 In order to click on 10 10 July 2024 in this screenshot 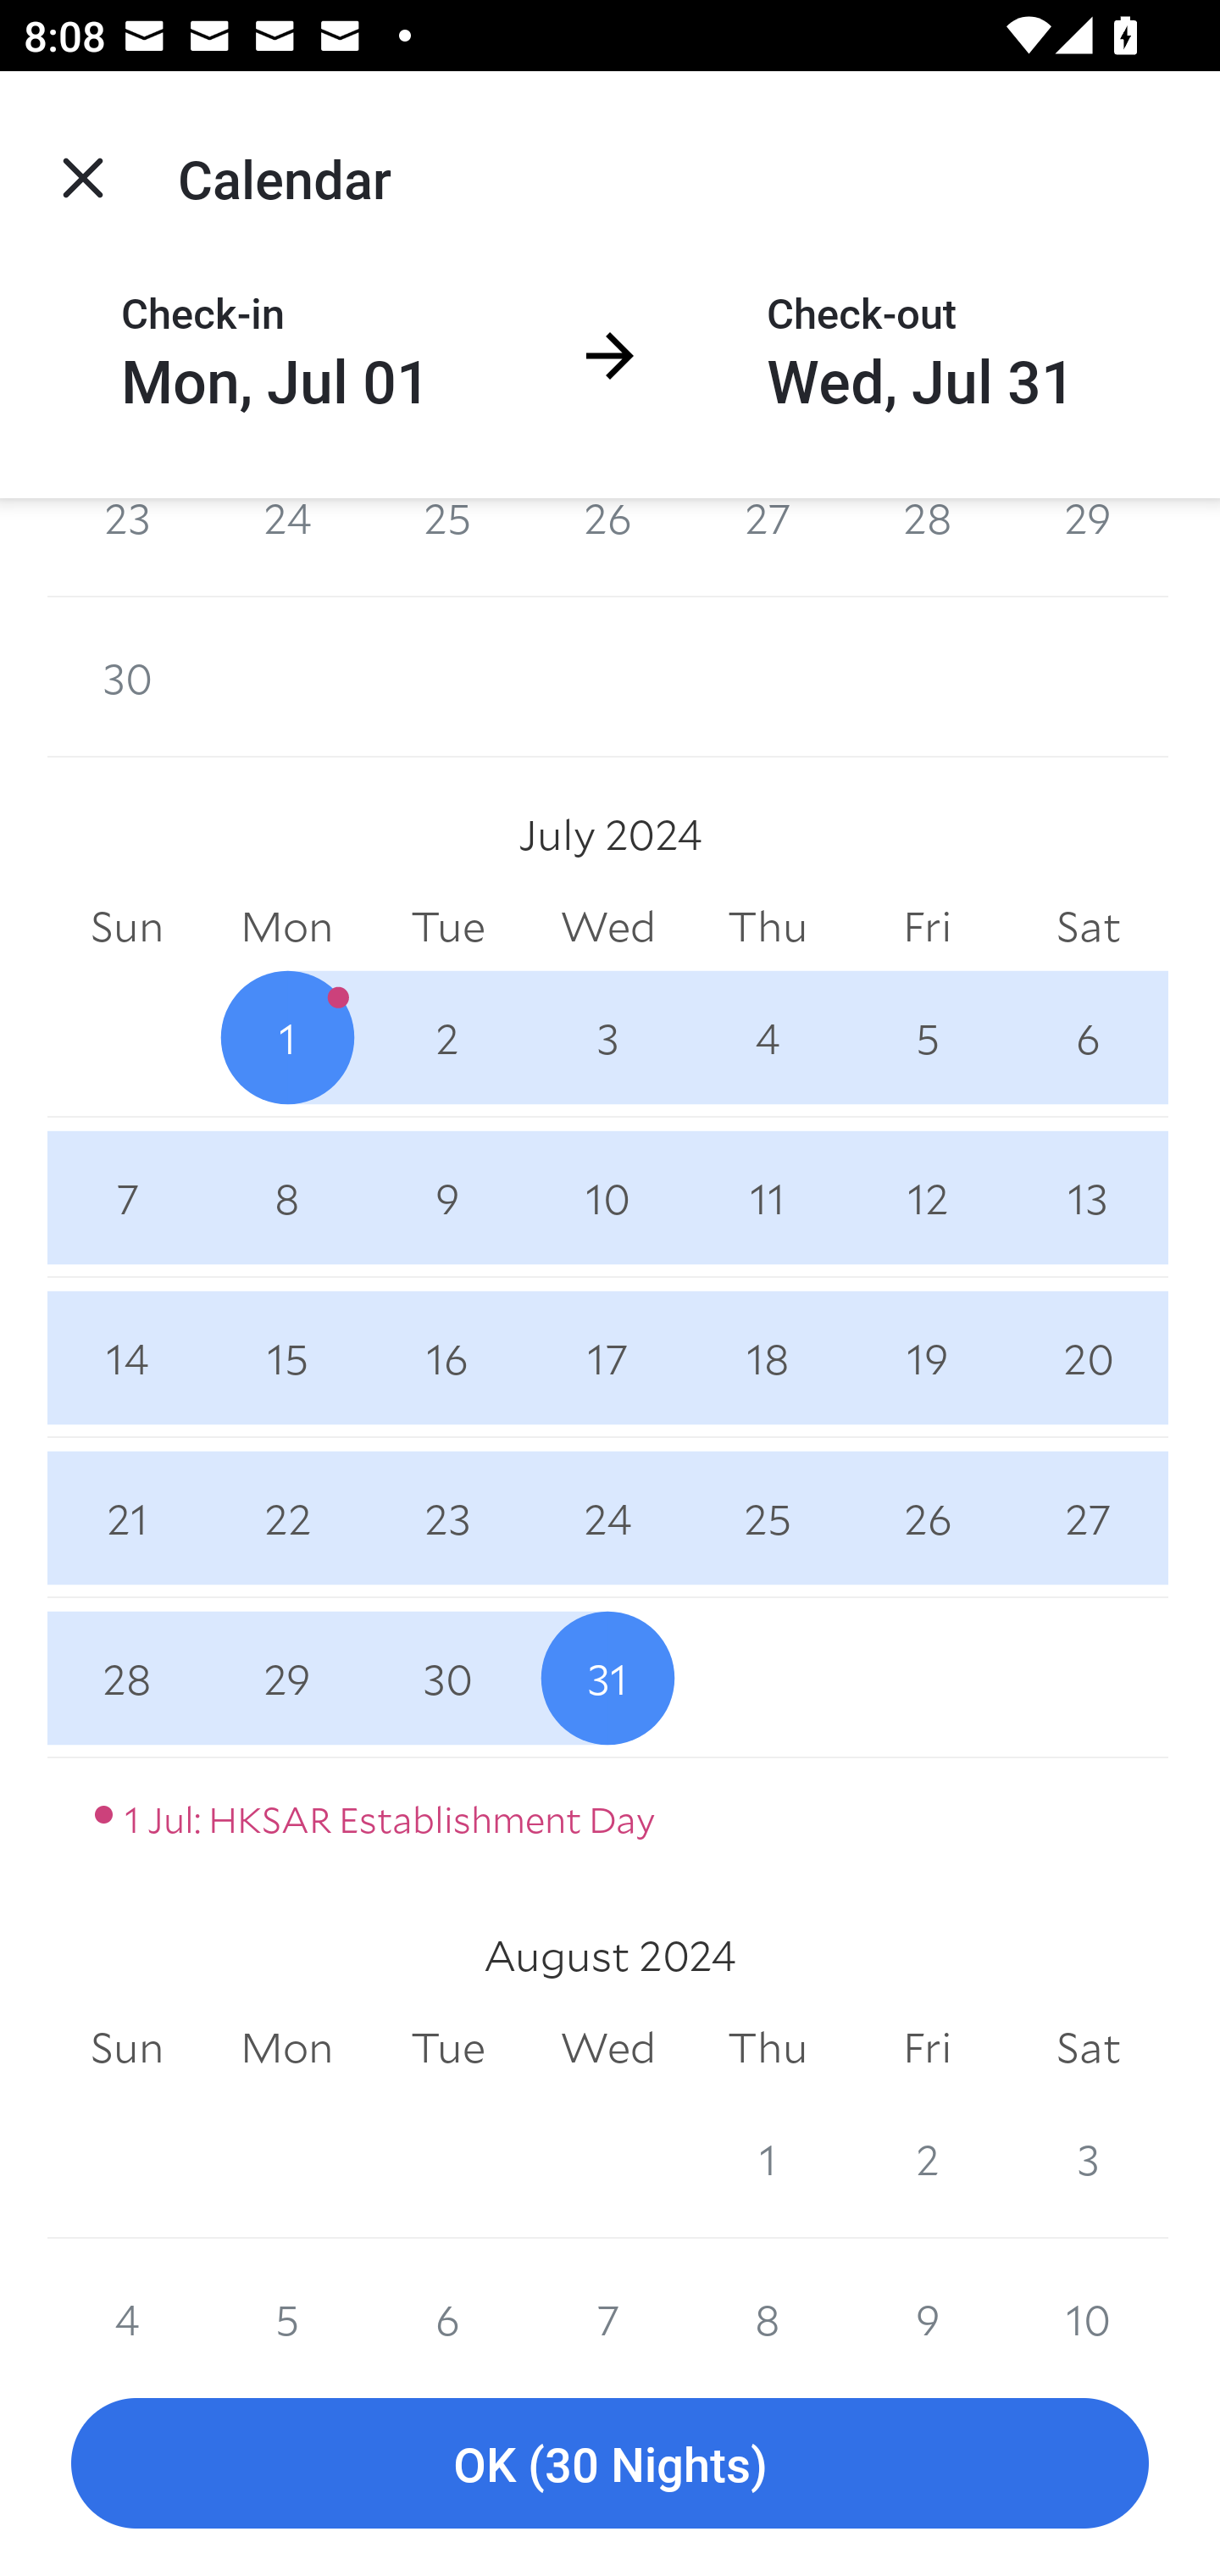, I will do `click(608, 1197)`.